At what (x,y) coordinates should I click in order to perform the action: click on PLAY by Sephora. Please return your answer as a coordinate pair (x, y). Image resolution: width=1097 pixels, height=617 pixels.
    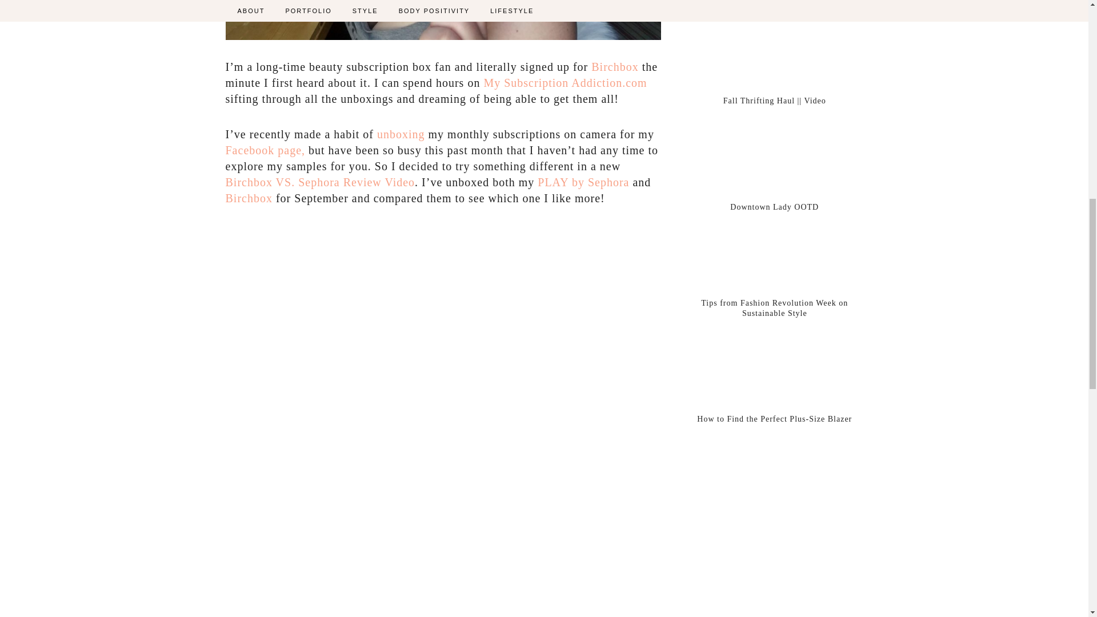
    Looking at the image, I should click on (583, 182).